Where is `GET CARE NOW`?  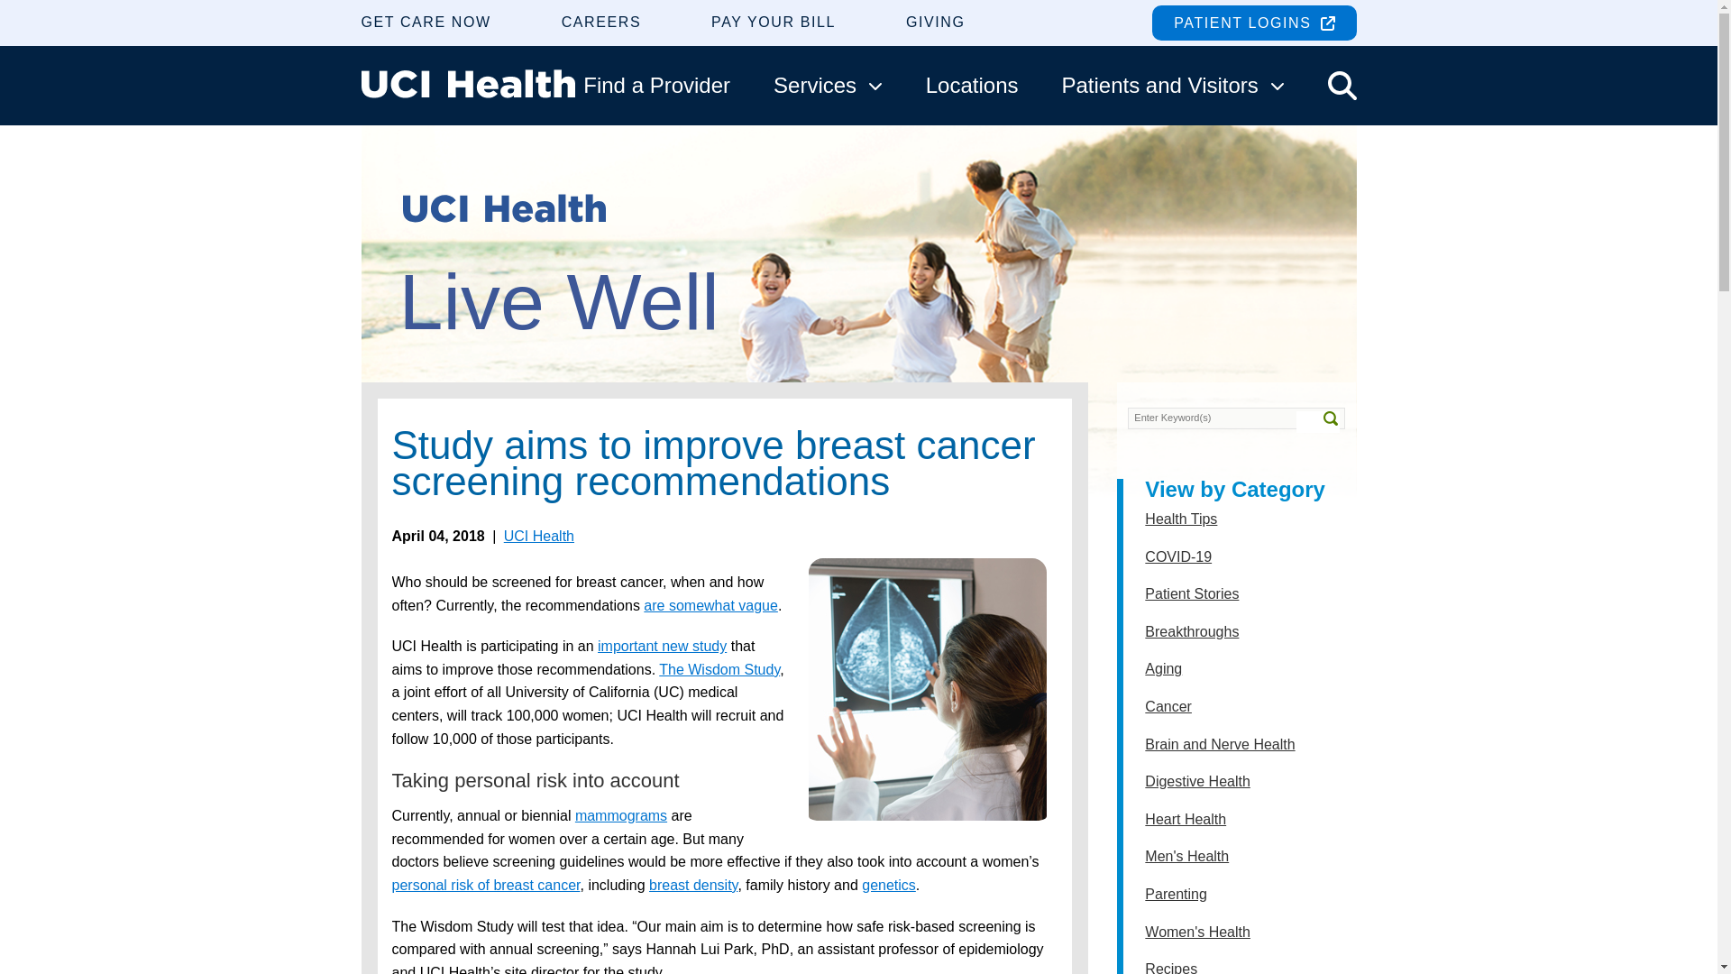
GET CARE NOW is located at coordinates (425, 22).